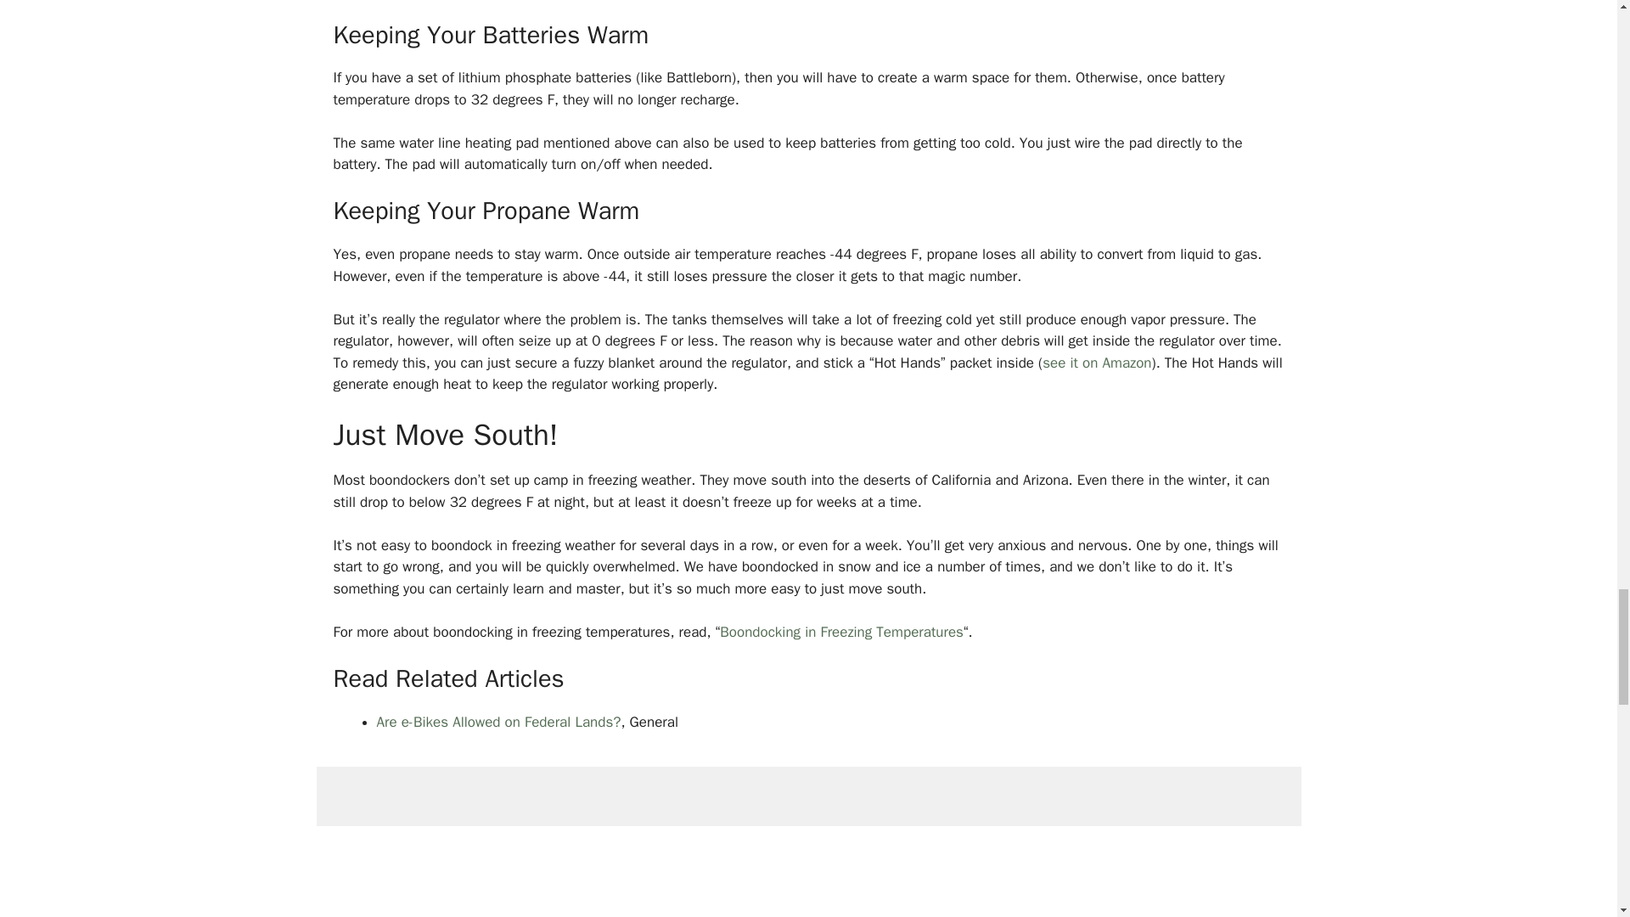 The image size is (1630, 917). What do you see at coordinates (841, 632) in the screenshot?
I see `Boondocking in Freezing Temperatures` at bounding box center [841, 632].